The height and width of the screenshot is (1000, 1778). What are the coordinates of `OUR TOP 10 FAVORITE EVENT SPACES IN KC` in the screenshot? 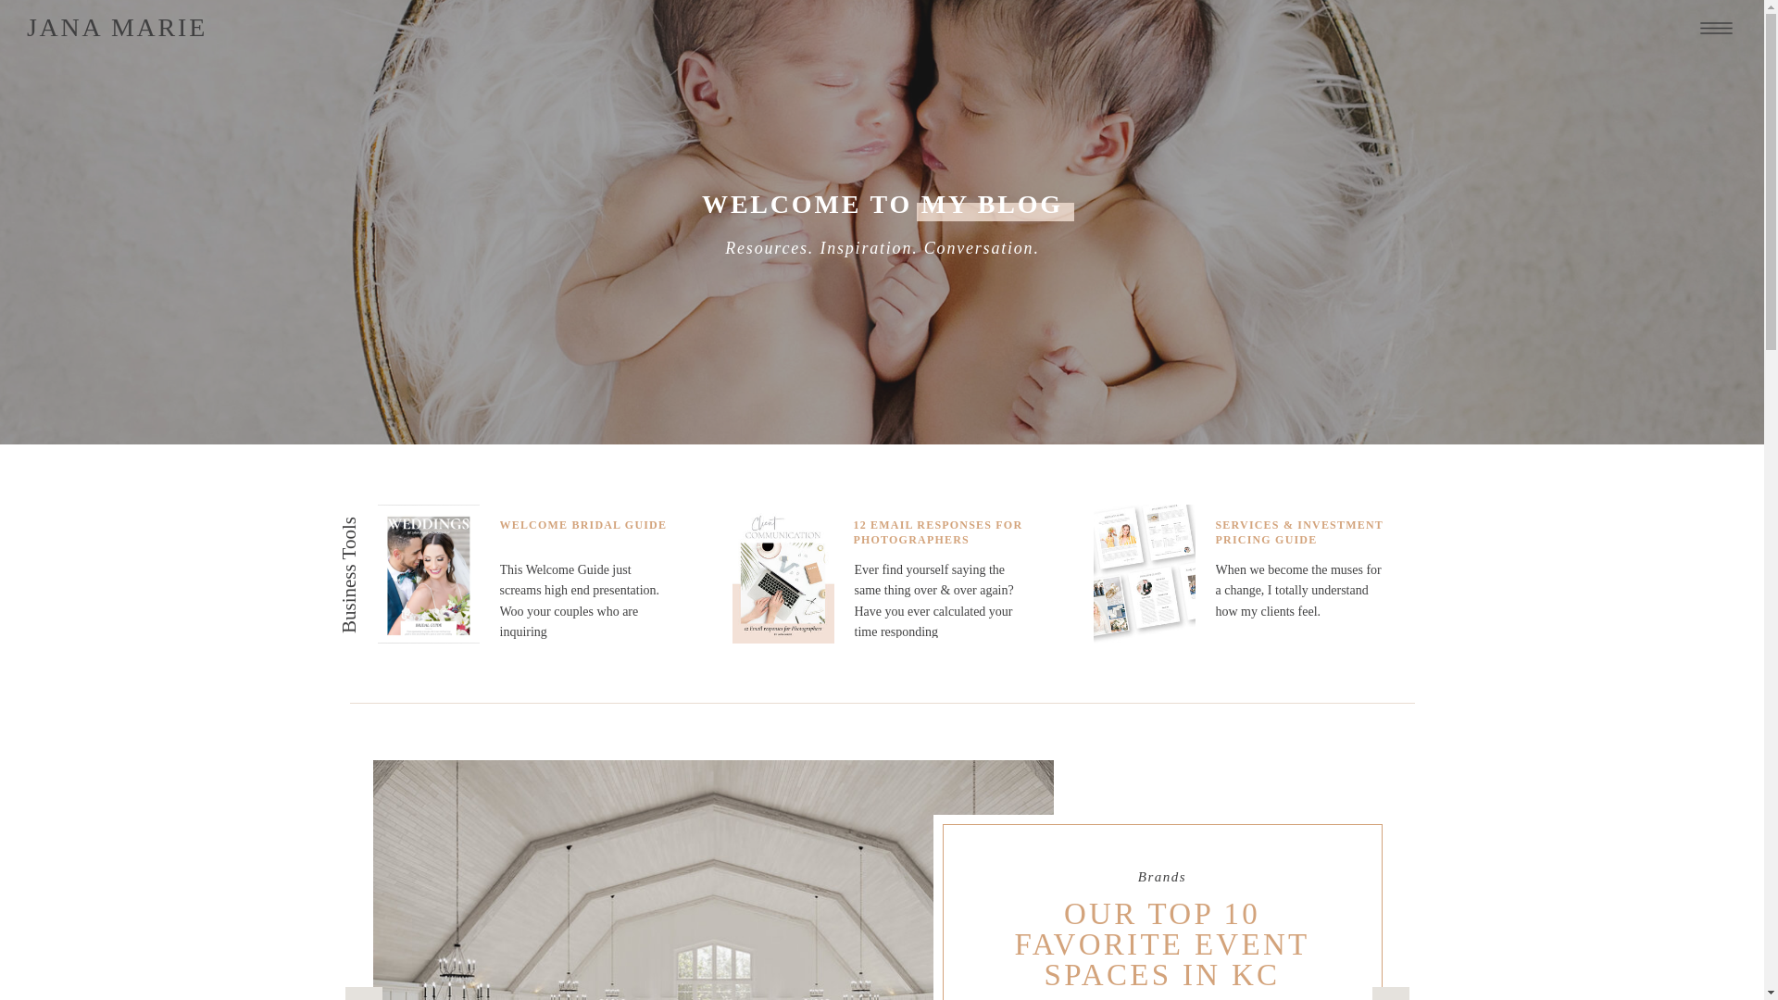 It's located at (1161, 946).